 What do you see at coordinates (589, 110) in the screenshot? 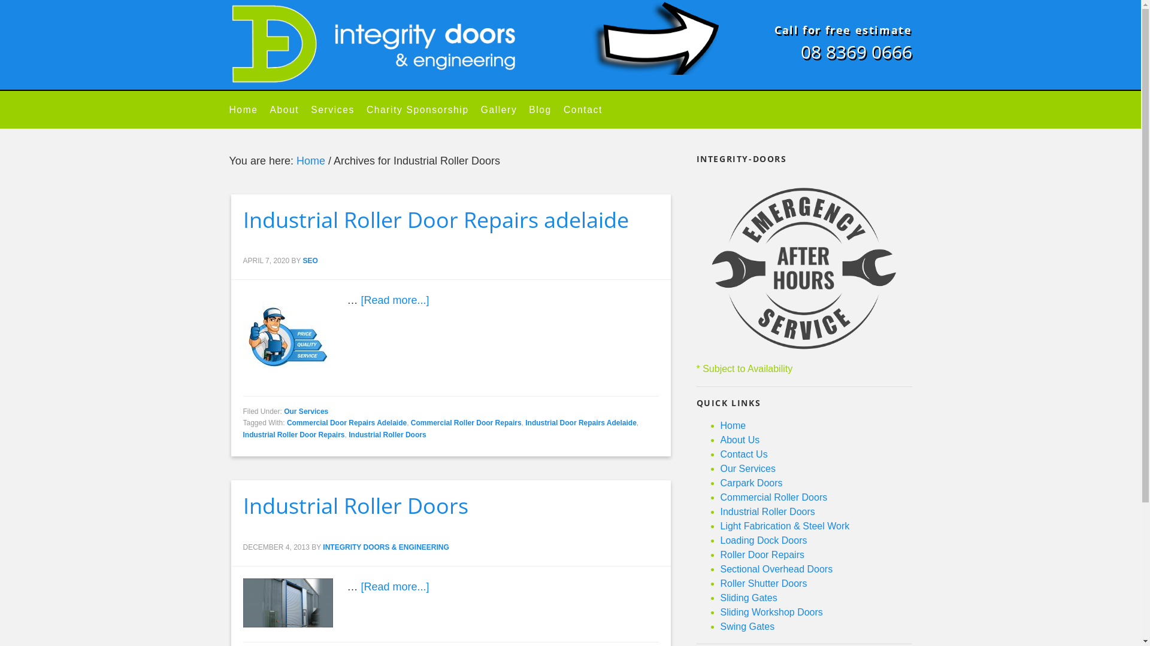
I see `Contact` at bounding box center [589, 110].